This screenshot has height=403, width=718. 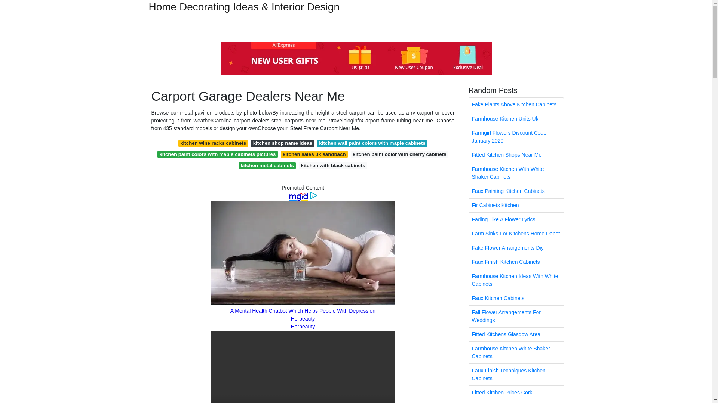 I want to click on kitchen paint colors with maple cabinets pictures, so click(x=218, y=154).